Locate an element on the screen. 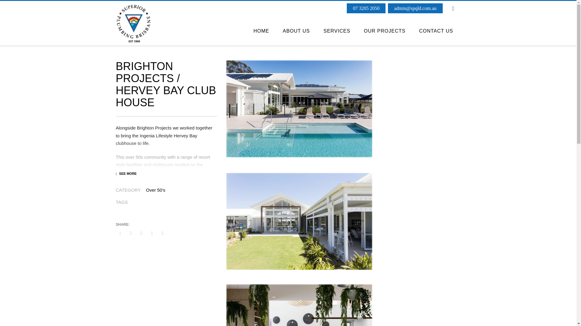  fb is located at coordinates (453, 8).